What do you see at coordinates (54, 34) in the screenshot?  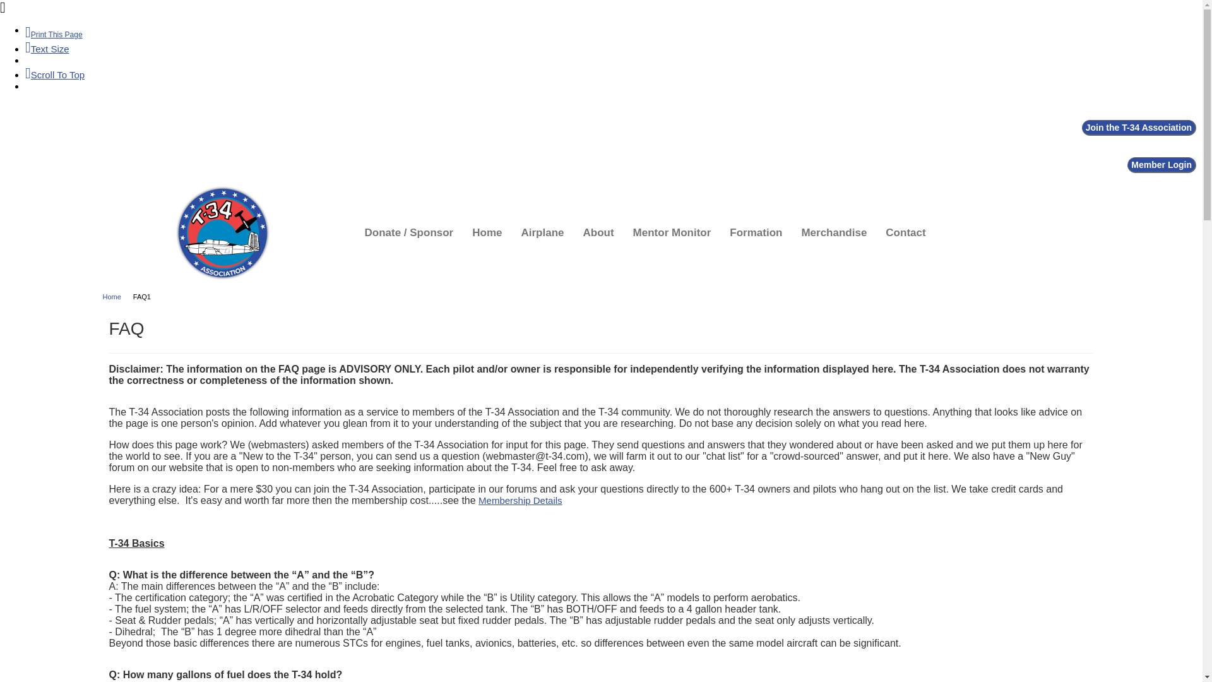 I see `Print` at bounding box center [54, 34].